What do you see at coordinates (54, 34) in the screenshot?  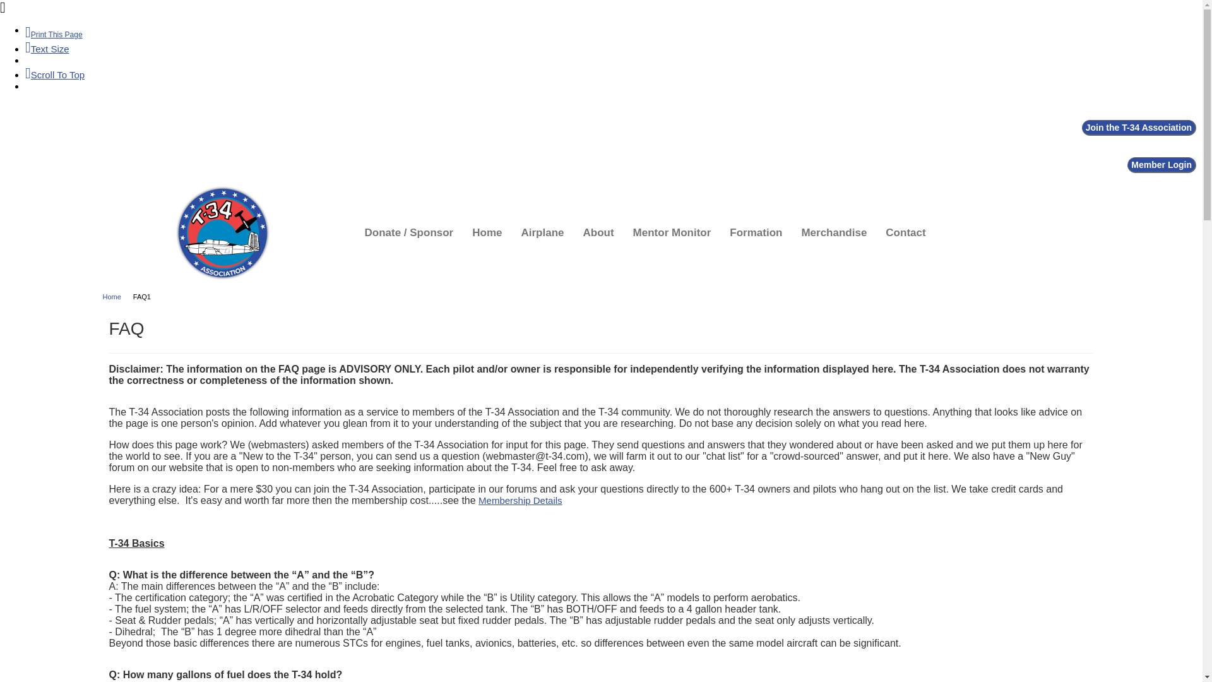 I see `Print` at bounding box center [54, 34].